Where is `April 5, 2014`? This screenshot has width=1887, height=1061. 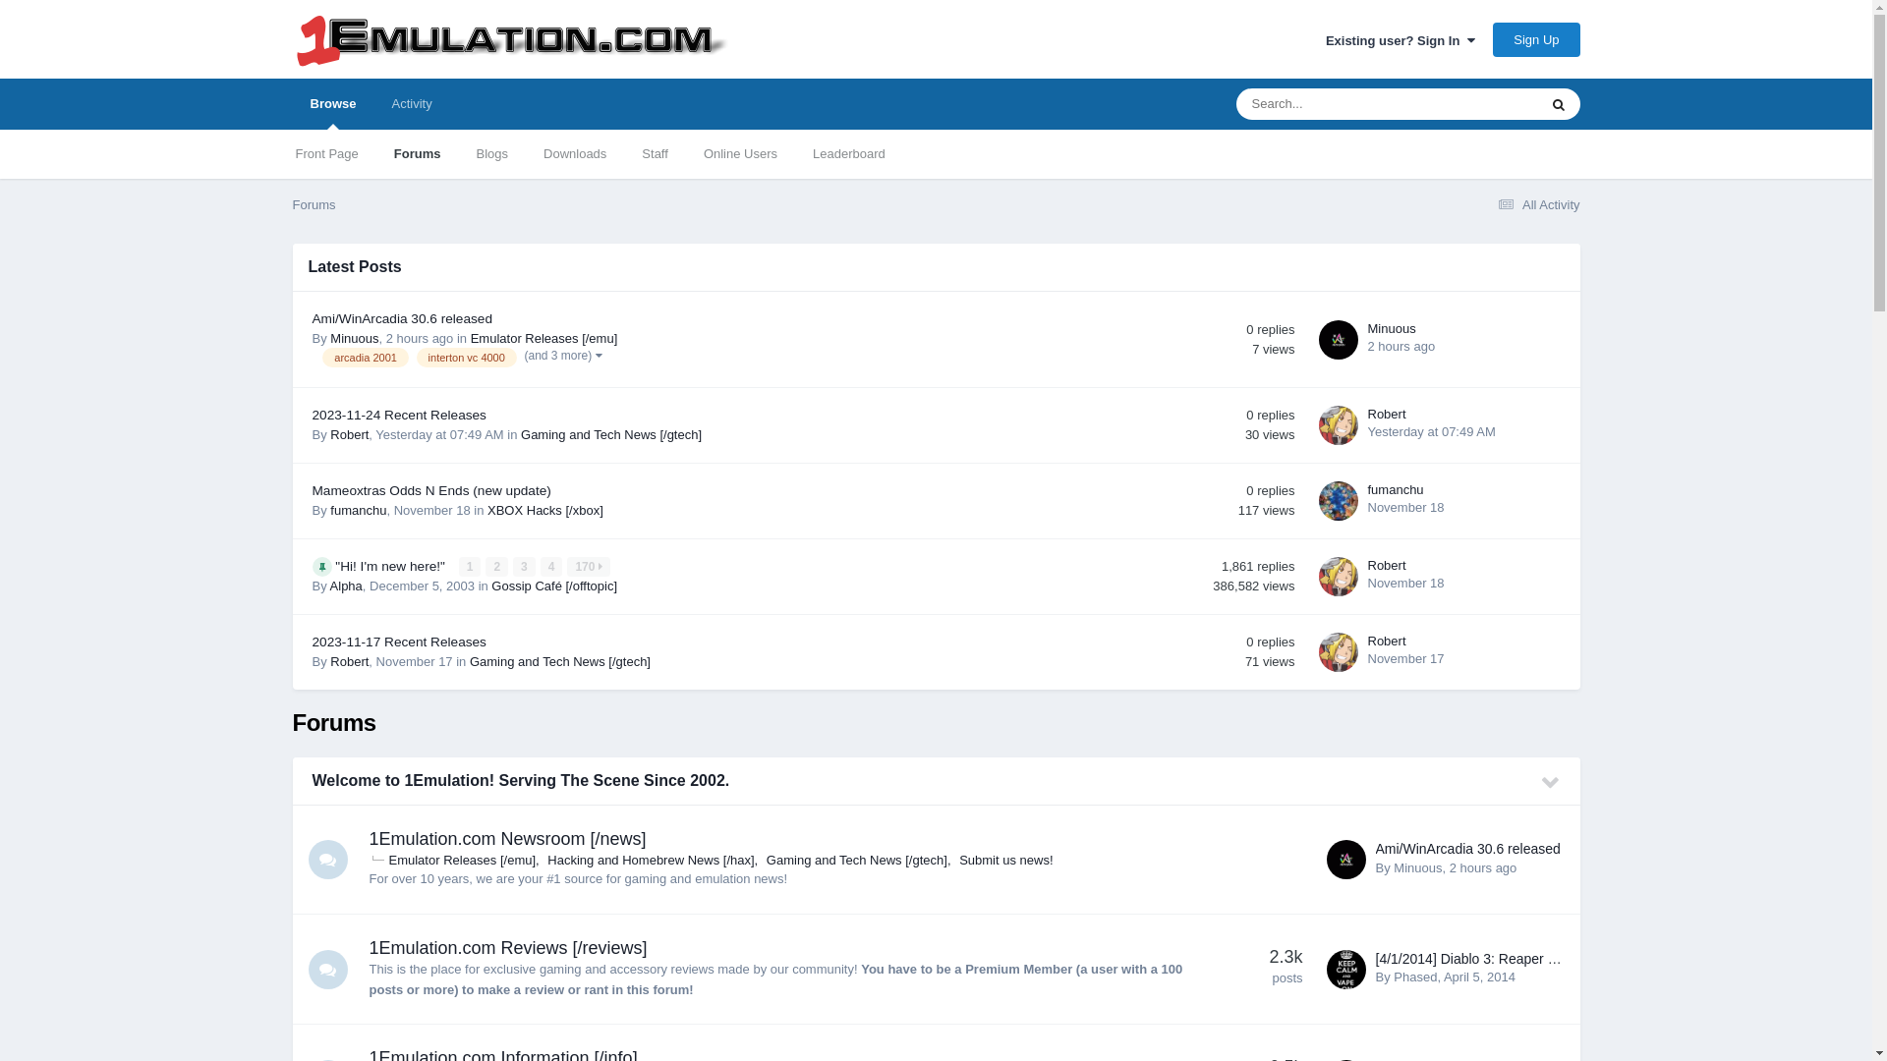 April 5, 2014 is located at coordinates (1480, 977).